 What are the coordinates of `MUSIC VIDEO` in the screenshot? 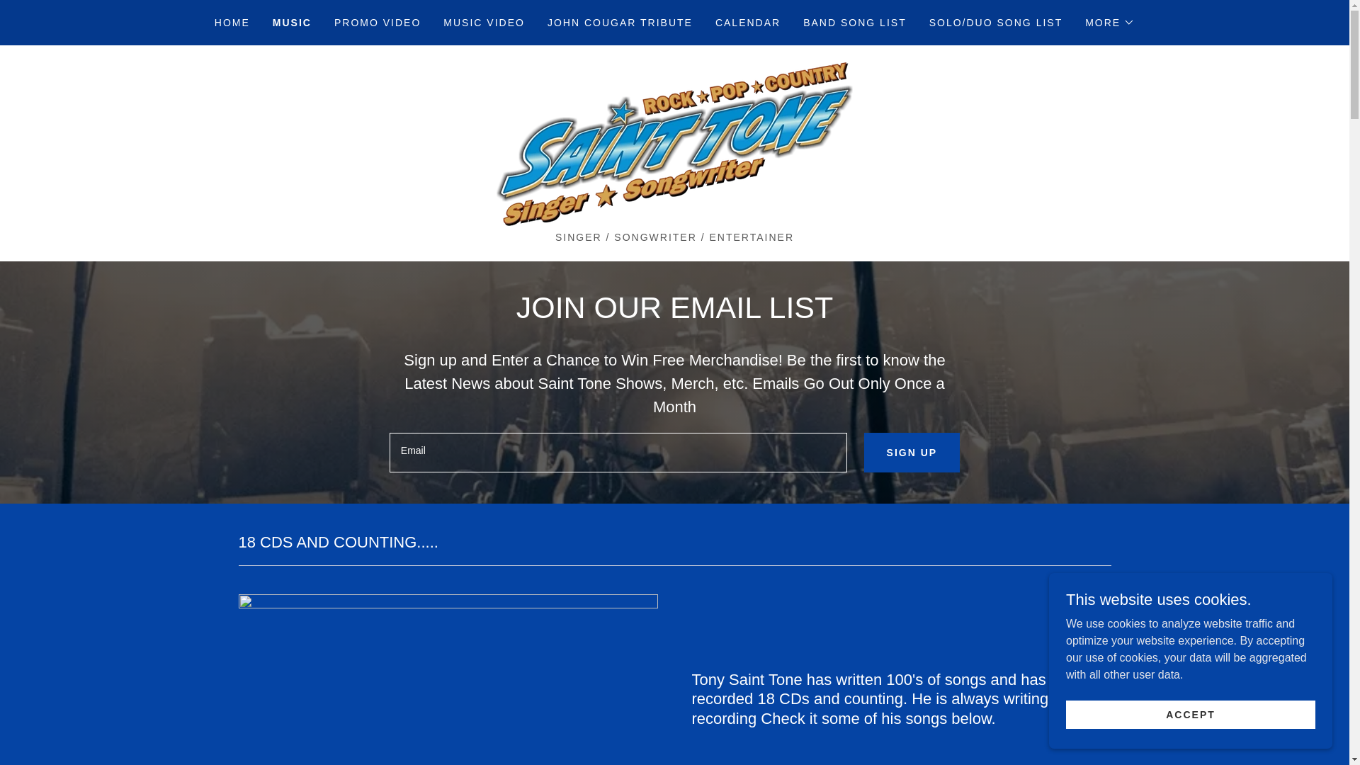 It's located at (484, 23).